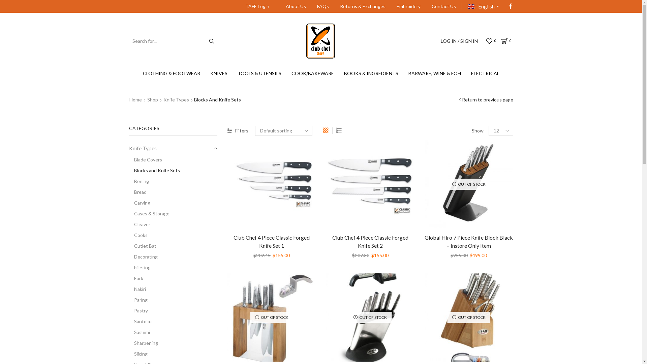  What do you see at coordinates (272, 242) in the screenshot?
I see `Club Chef 4 Piece Classic Forged Knife Set 1` at bounding box center [272, 242].